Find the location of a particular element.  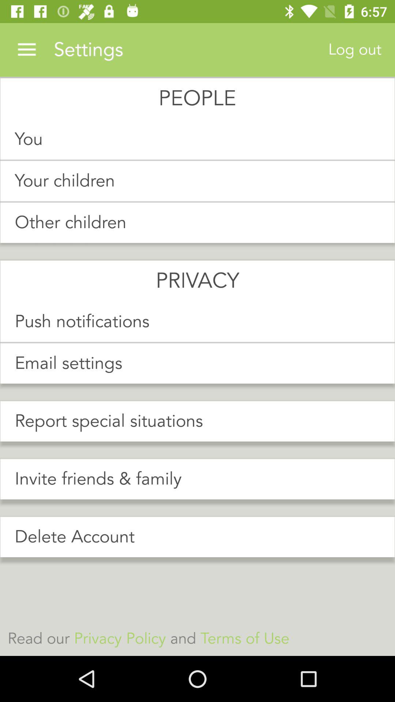

open icon above report special situations item is located at coordinates (197, 363).